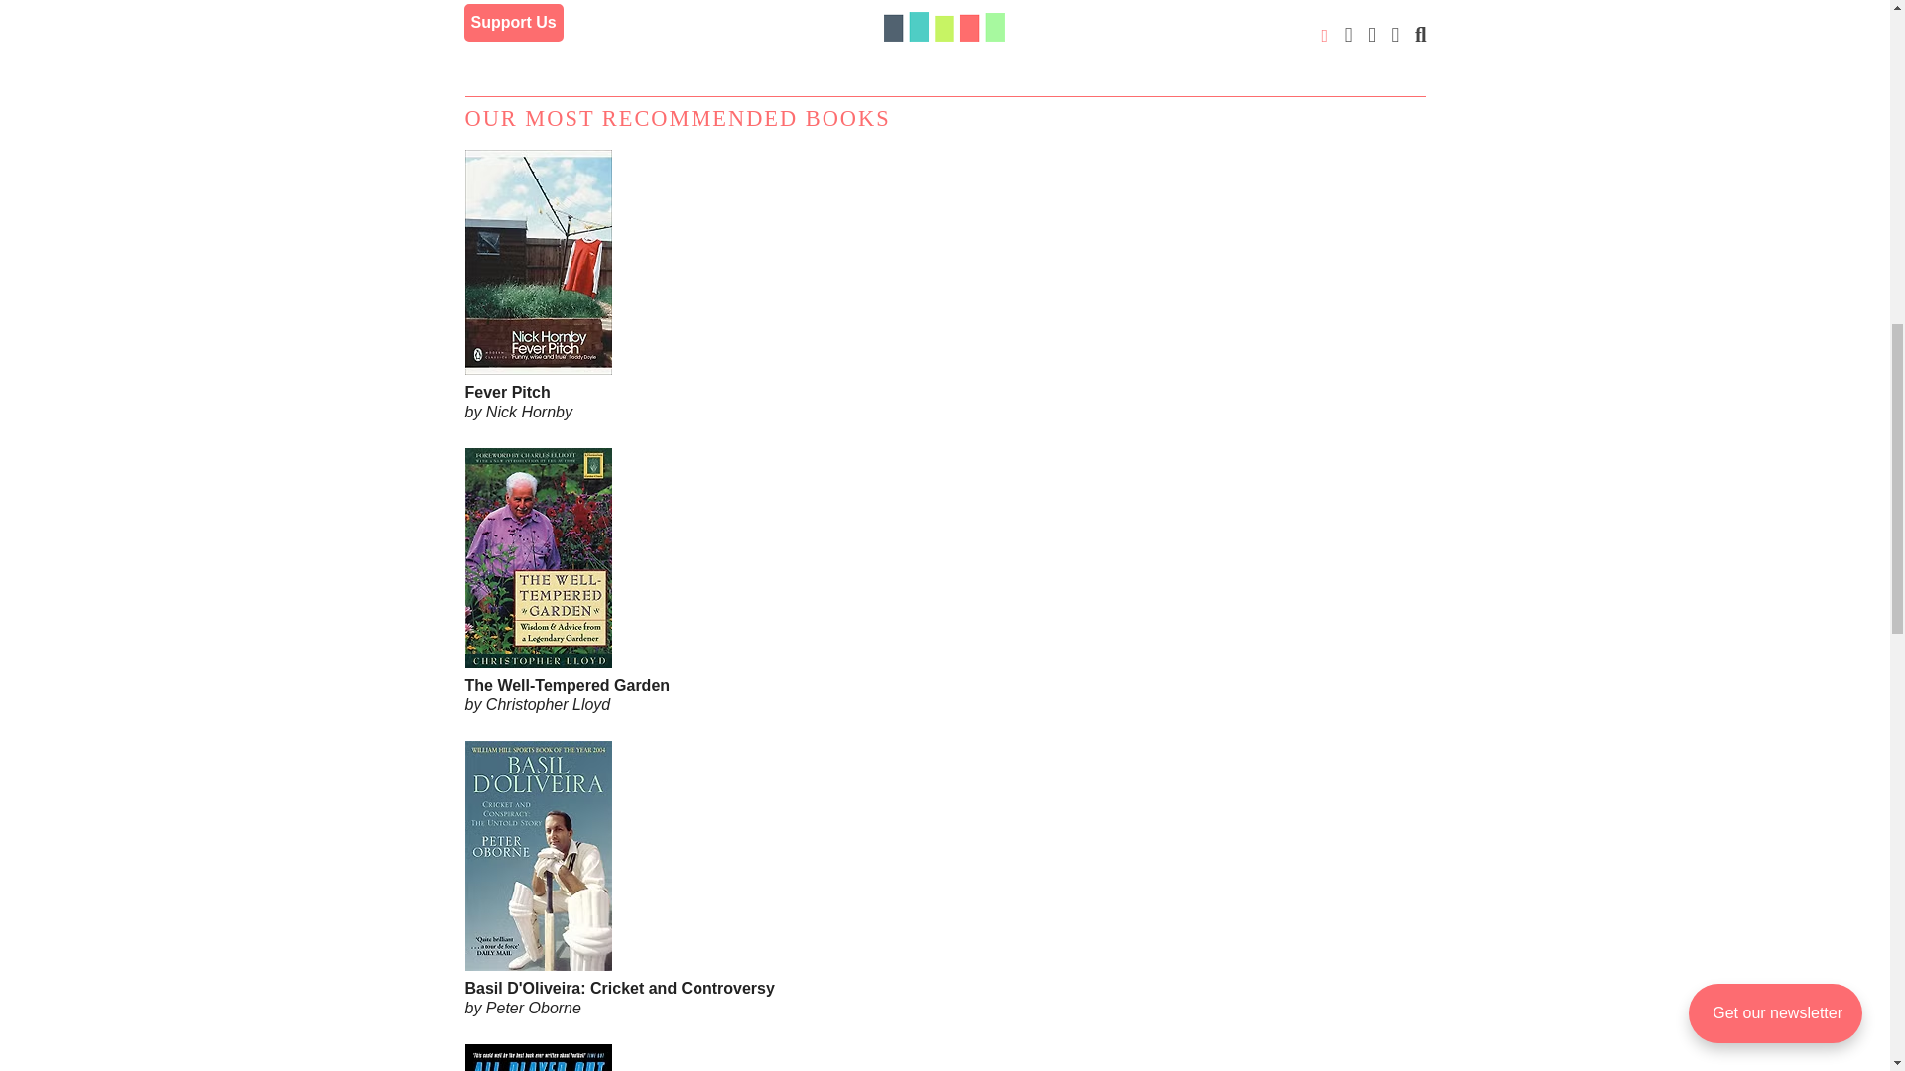  Describe the element at coordinates (945, 339) in the screenshot. I see `Fever Pitch` at that location.